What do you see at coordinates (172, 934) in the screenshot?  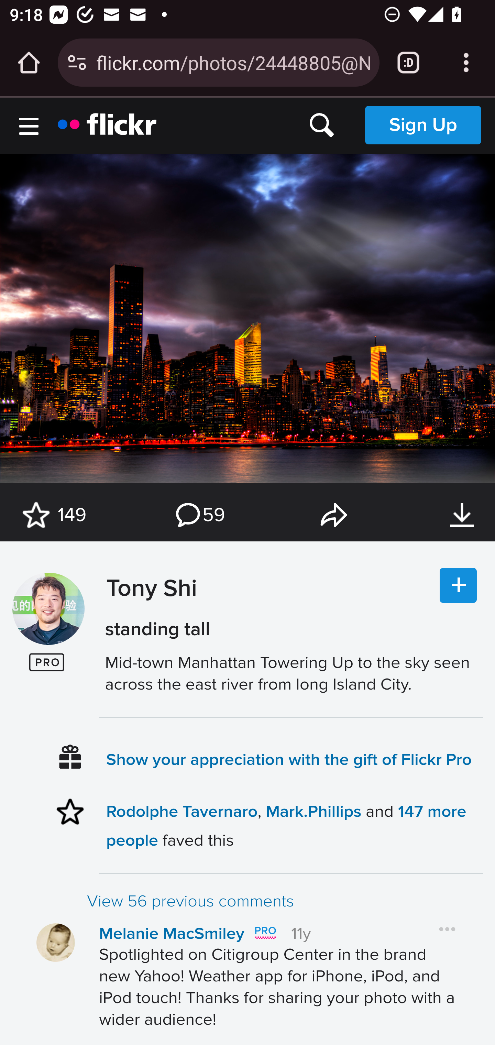 I see `Melanie MacSmiley` at bounding box center [172, 934].